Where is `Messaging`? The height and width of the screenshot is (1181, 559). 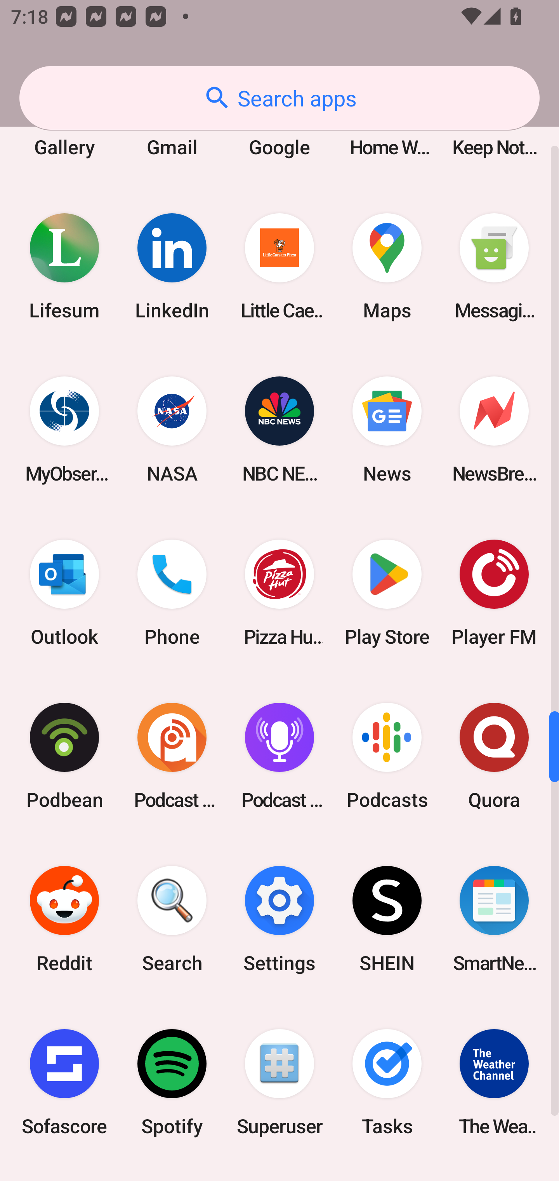 Messaging is located at coordinates (494, 267).